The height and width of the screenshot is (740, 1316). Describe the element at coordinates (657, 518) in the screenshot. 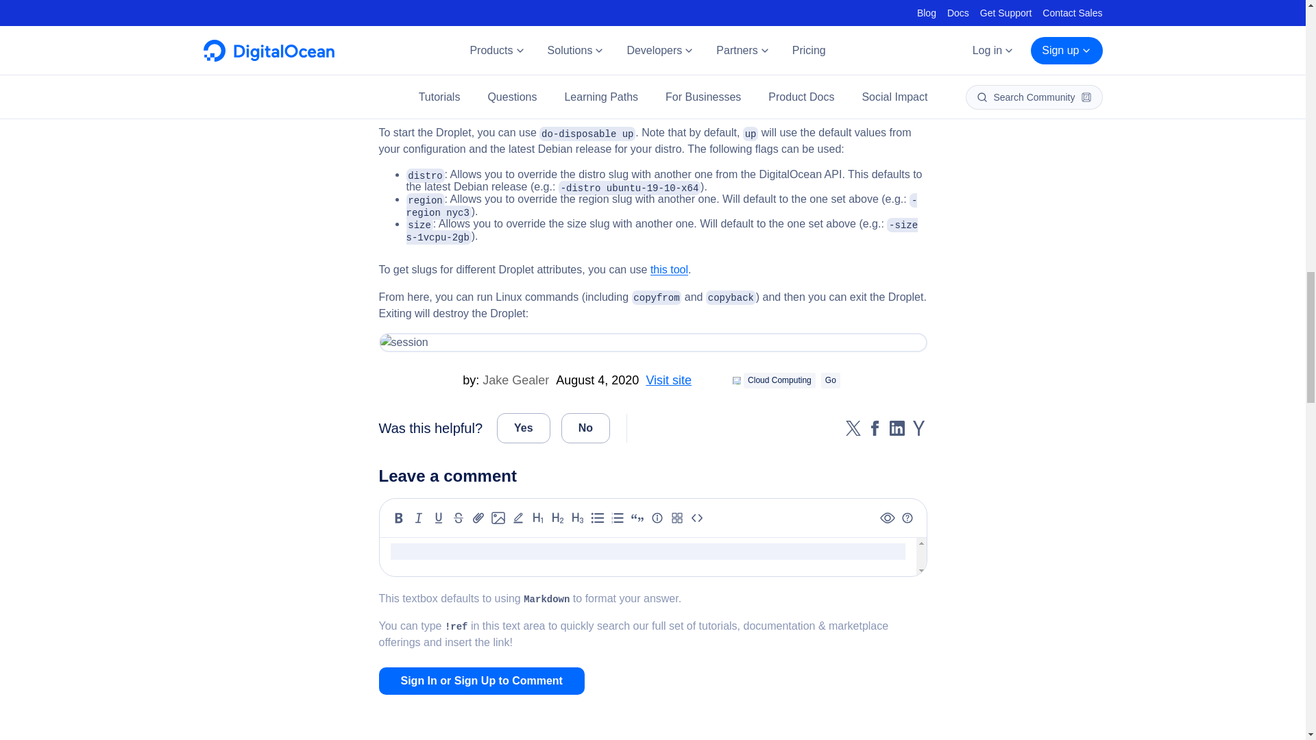

I see `Callout` at that location.